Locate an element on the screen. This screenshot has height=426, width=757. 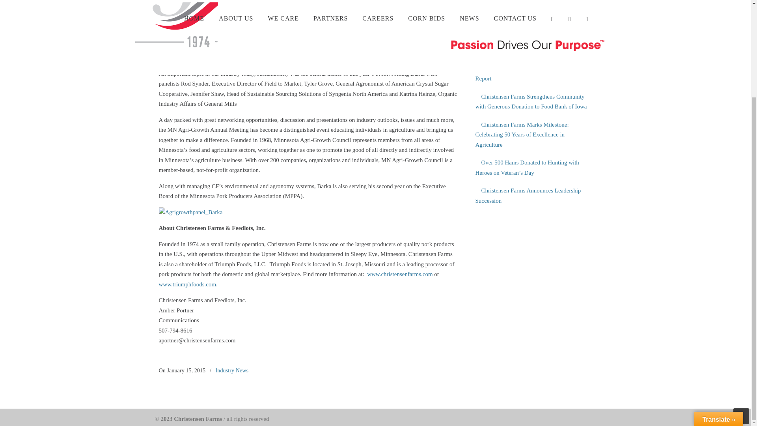
www.christensenfarms.com is located at coordinates (400, 274).